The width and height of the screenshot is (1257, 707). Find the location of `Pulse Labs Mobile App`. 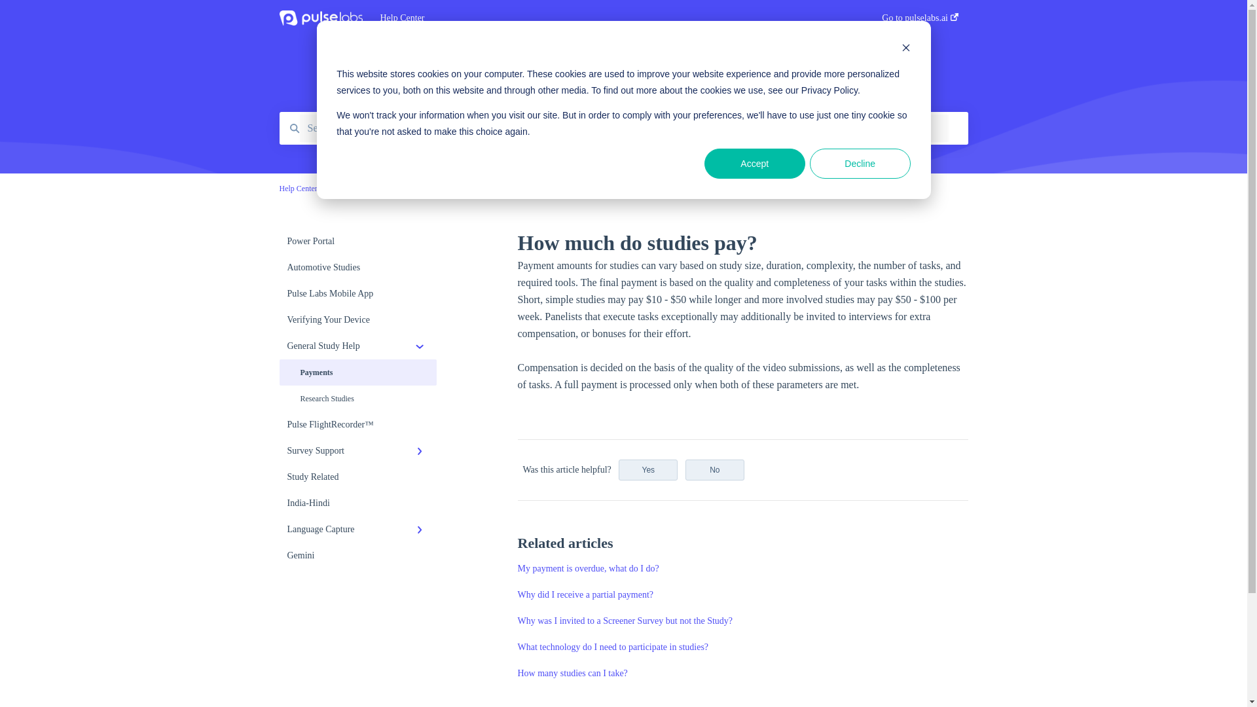

Pulse Labs Mobile App is located at coordinates (357, 293).